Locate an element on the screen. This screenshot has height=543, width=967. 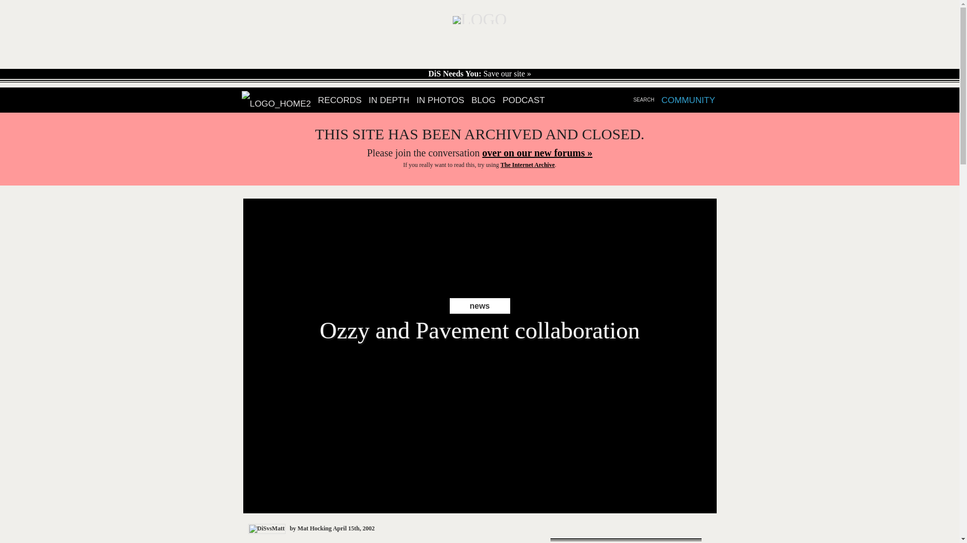
IN PHOTOS is located at coordinates (528, 164).